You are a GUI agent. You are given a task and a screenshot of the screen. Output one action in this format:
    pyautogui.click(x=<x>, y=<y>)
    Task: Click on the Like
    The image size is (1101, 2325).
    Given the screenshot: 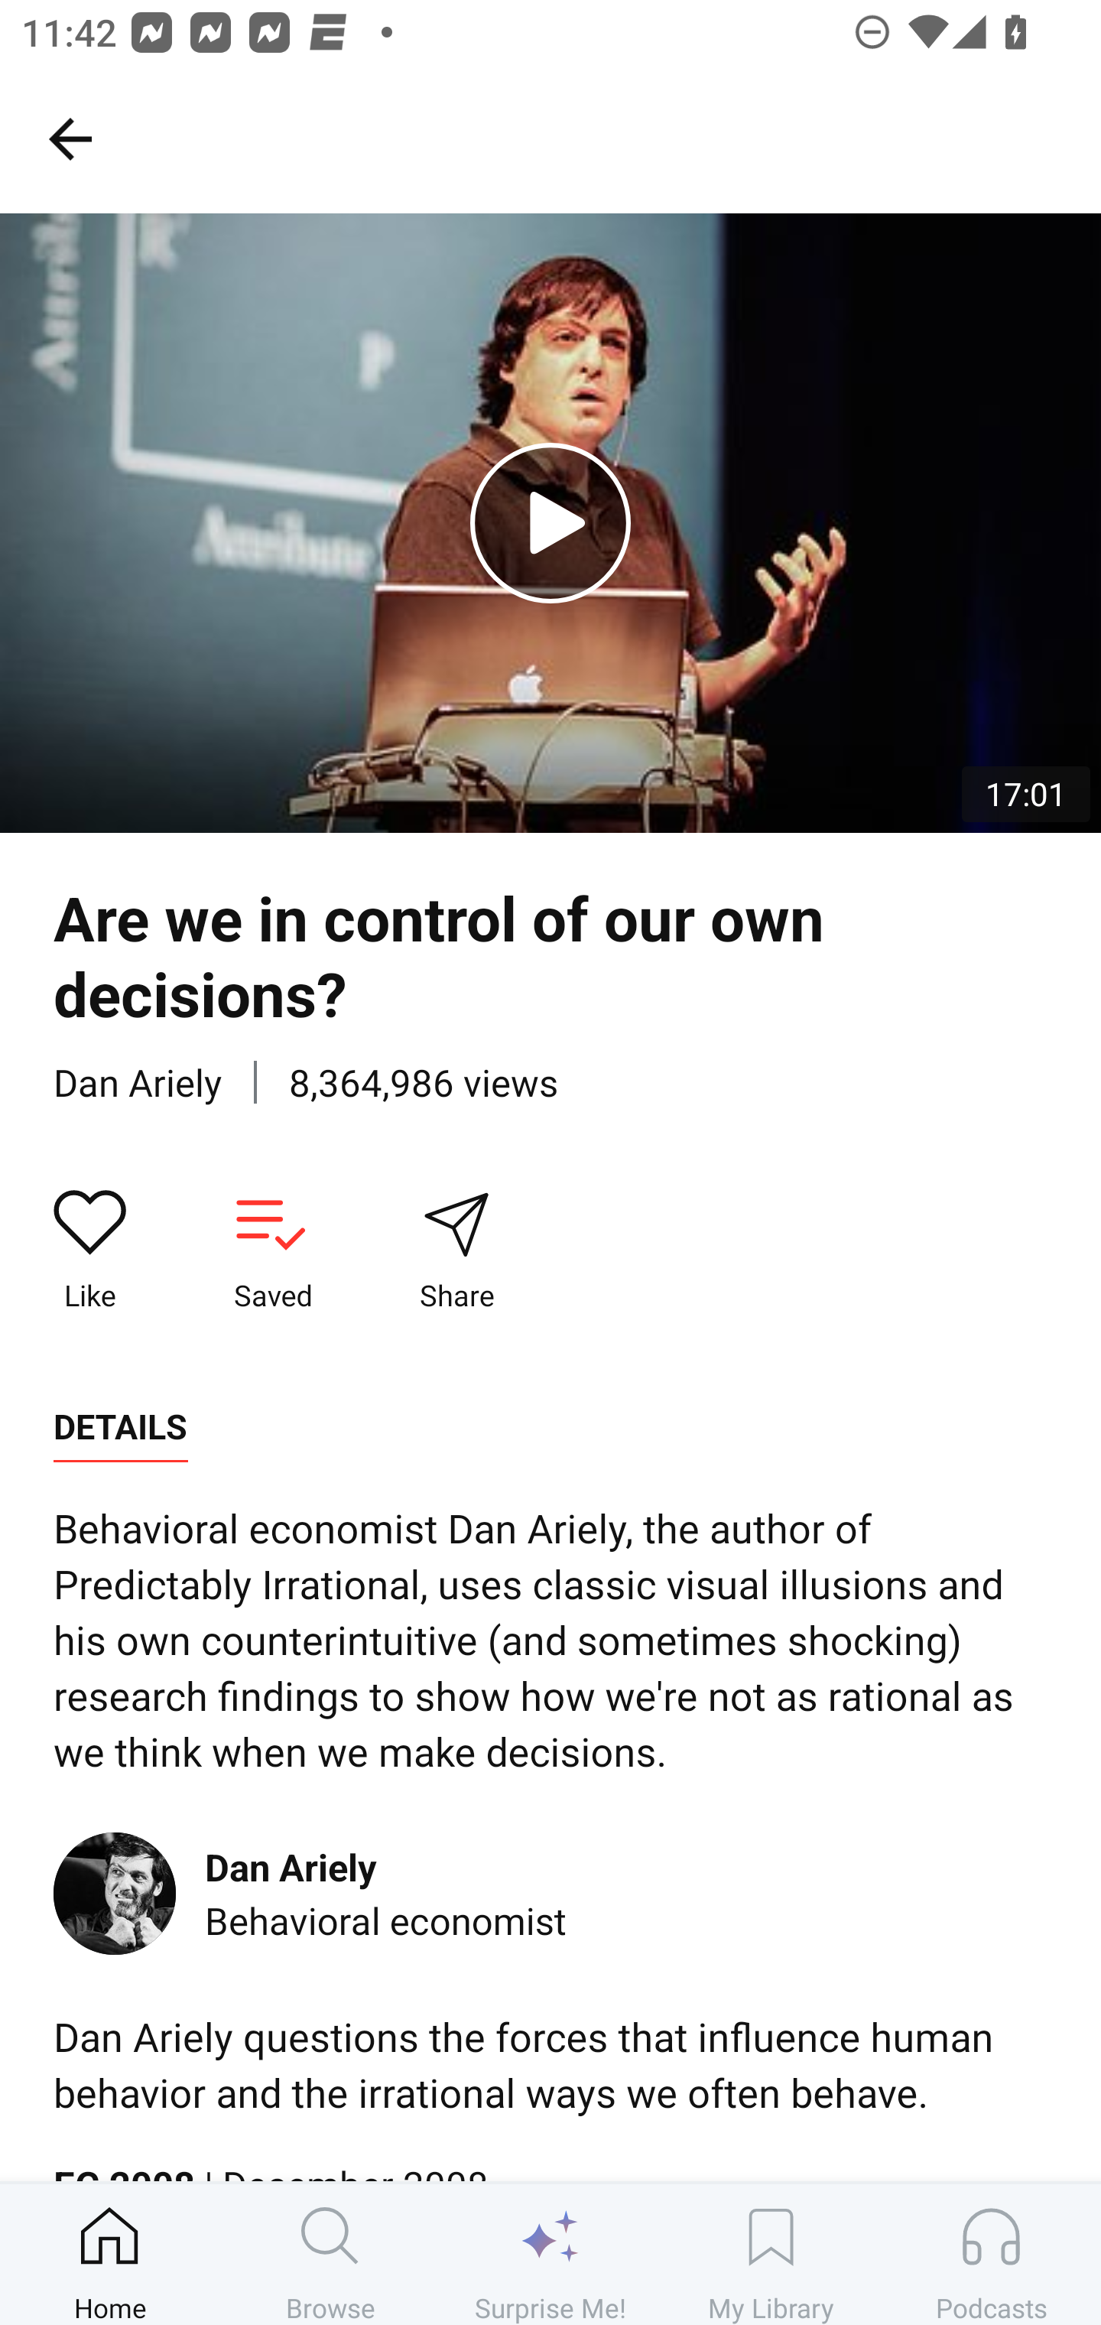 What is the action you would take?
    pyautogui.click(x=90, y=1250)
    